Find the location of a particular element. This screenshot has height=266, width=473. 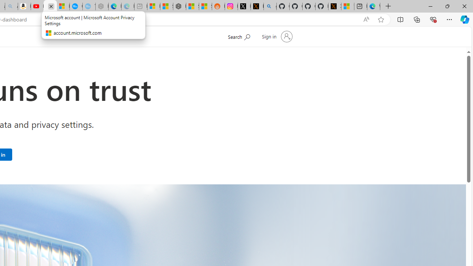

X Privacy Policy is located at coordinates (335, 7).